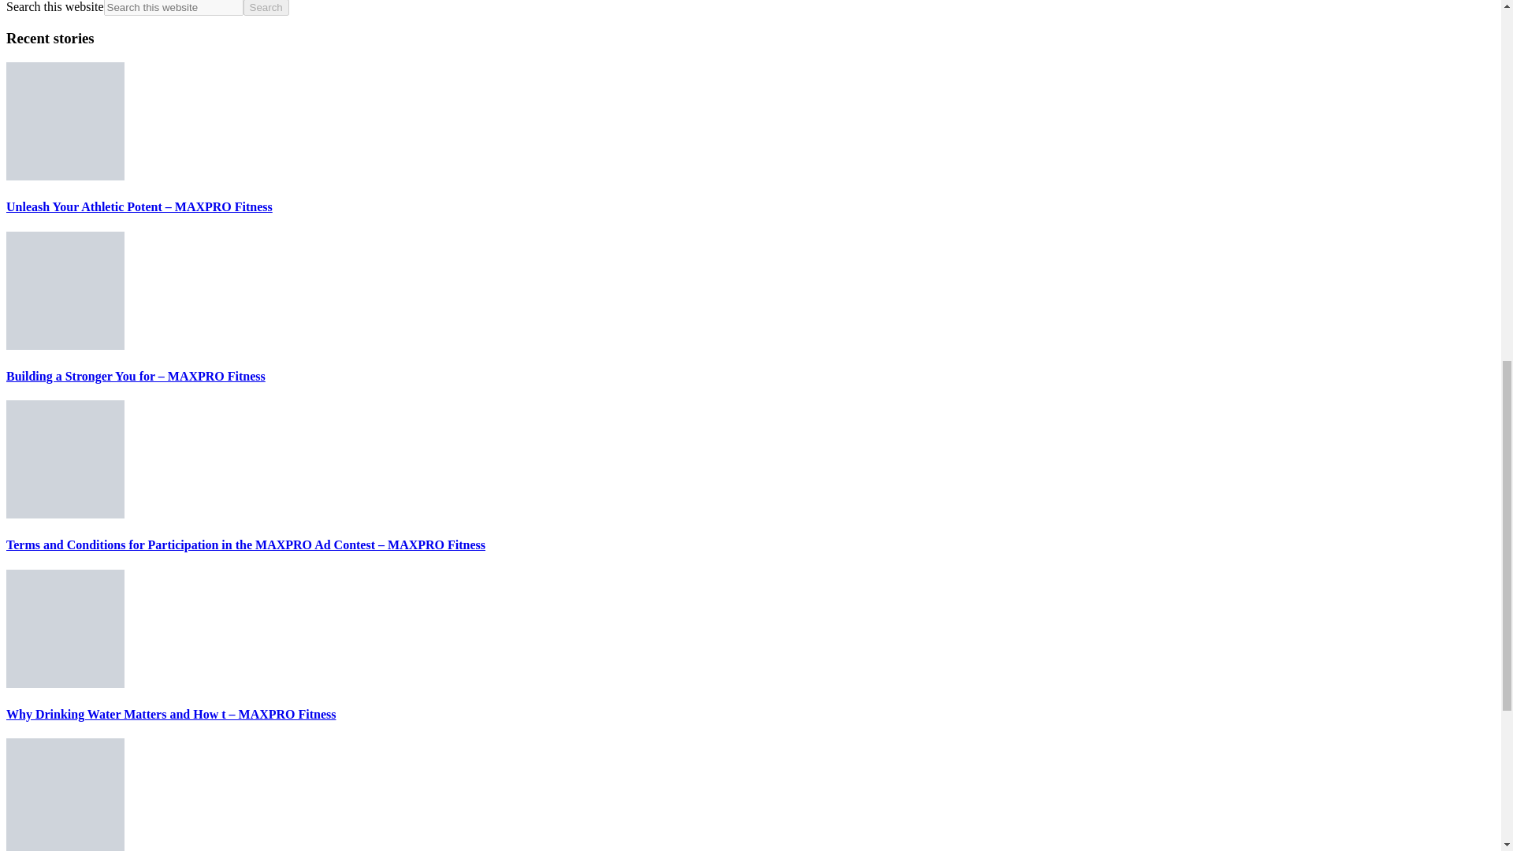 This screenshot has height=851, width=1513. What do you see at coordinates (266, 8) in the screenshot?
I see `Search` at bounding box center [266, 8].